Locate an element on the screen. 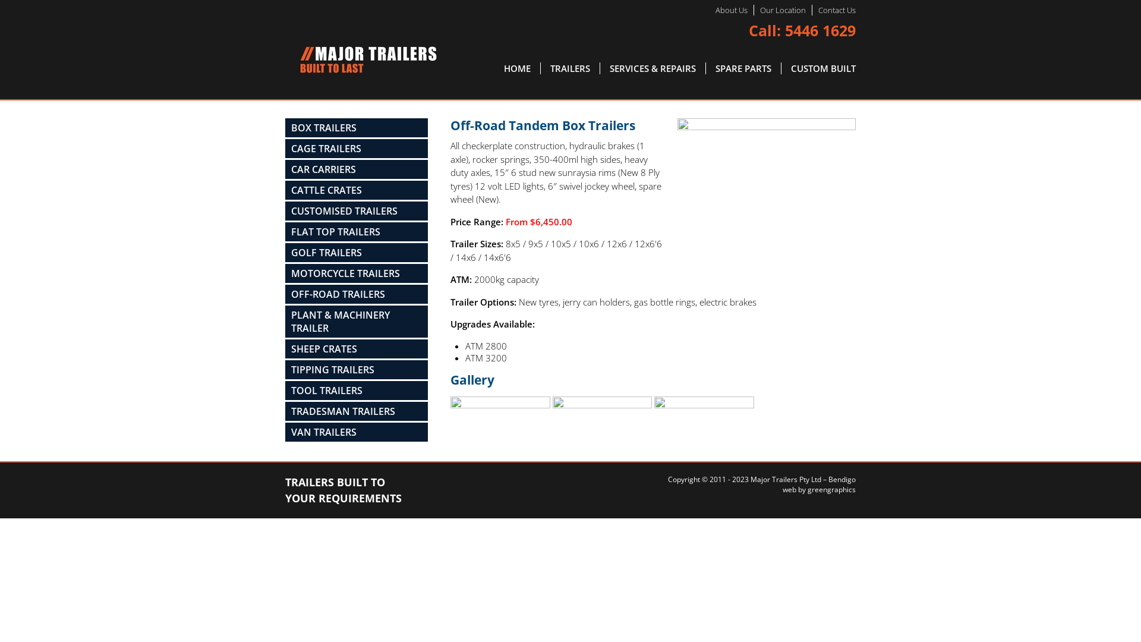 The width and height of the screenshot is (1141, 642). HOME is located at coordinates (518, 68).